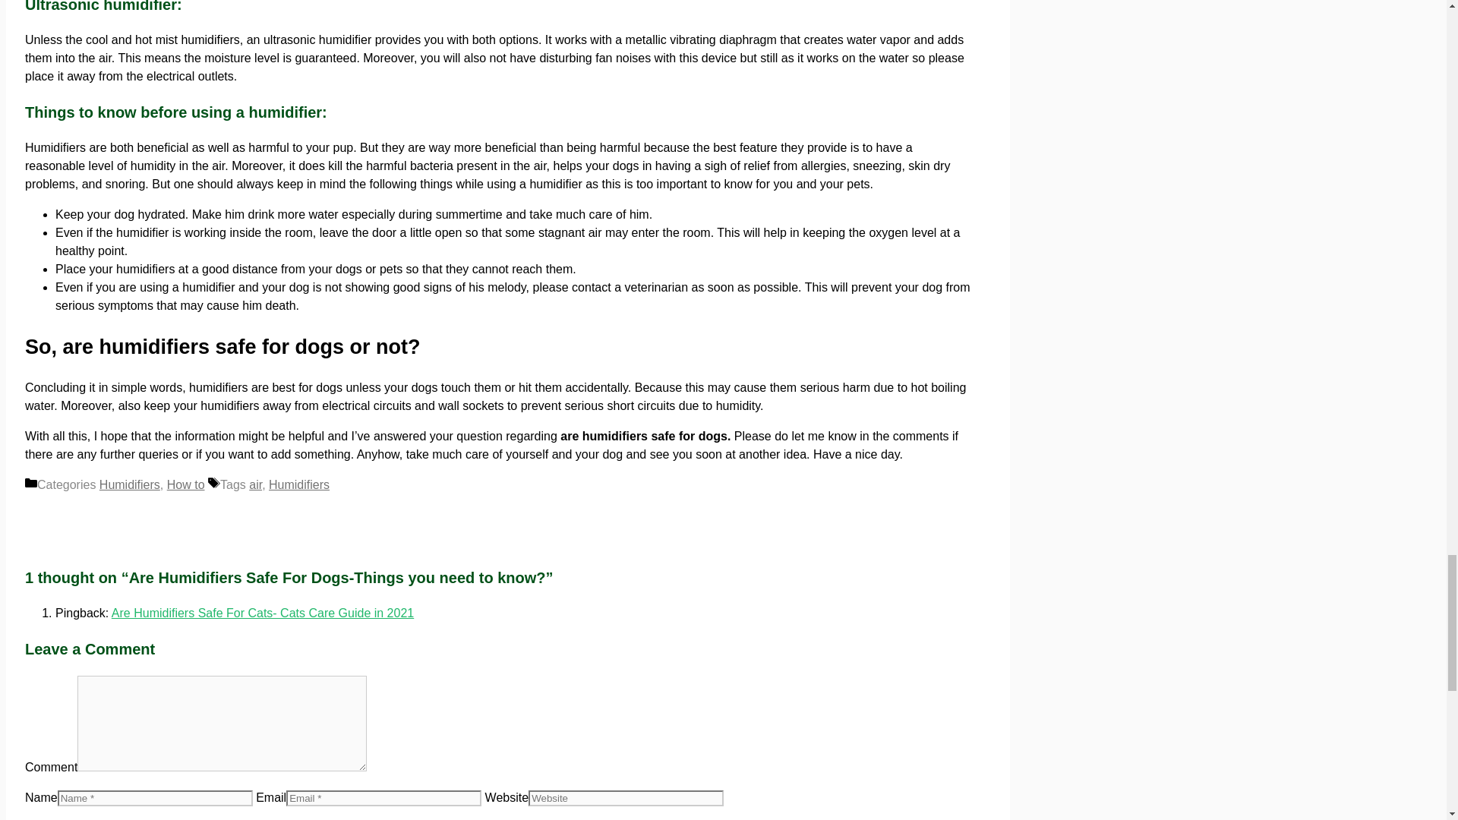 The height and width of the screenshot is (820, 1458). What do you see at coordinates (255, 484) in the screenshot?
I see `air` at bounding box center [255, 484].